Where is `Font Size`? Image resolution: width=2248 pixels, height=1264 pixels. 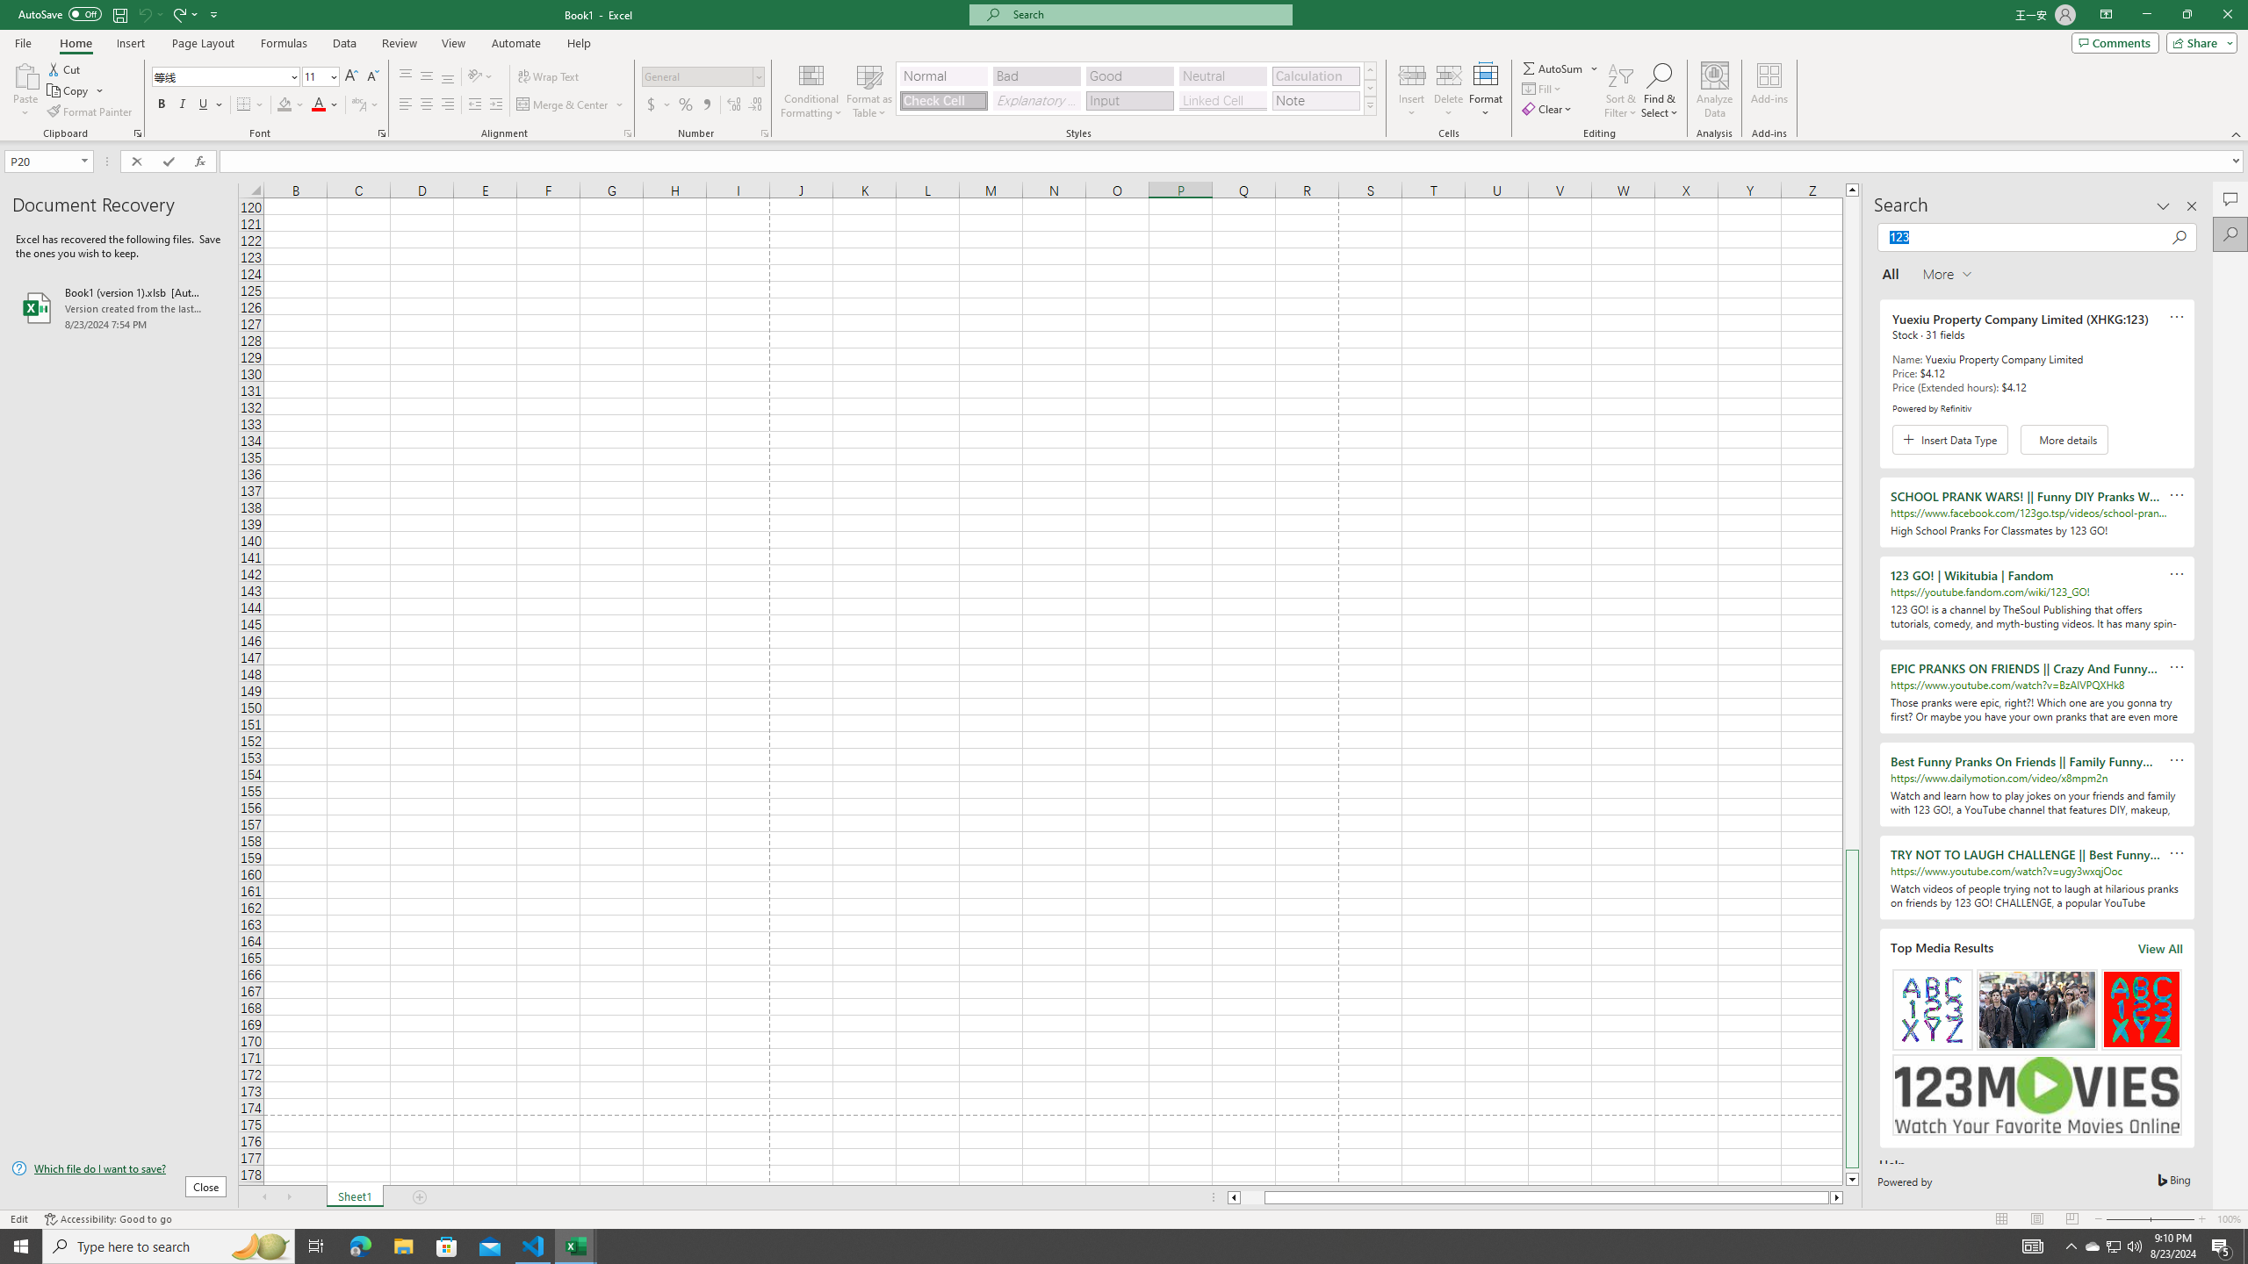 Font Size is located at coordinates (315, 75).